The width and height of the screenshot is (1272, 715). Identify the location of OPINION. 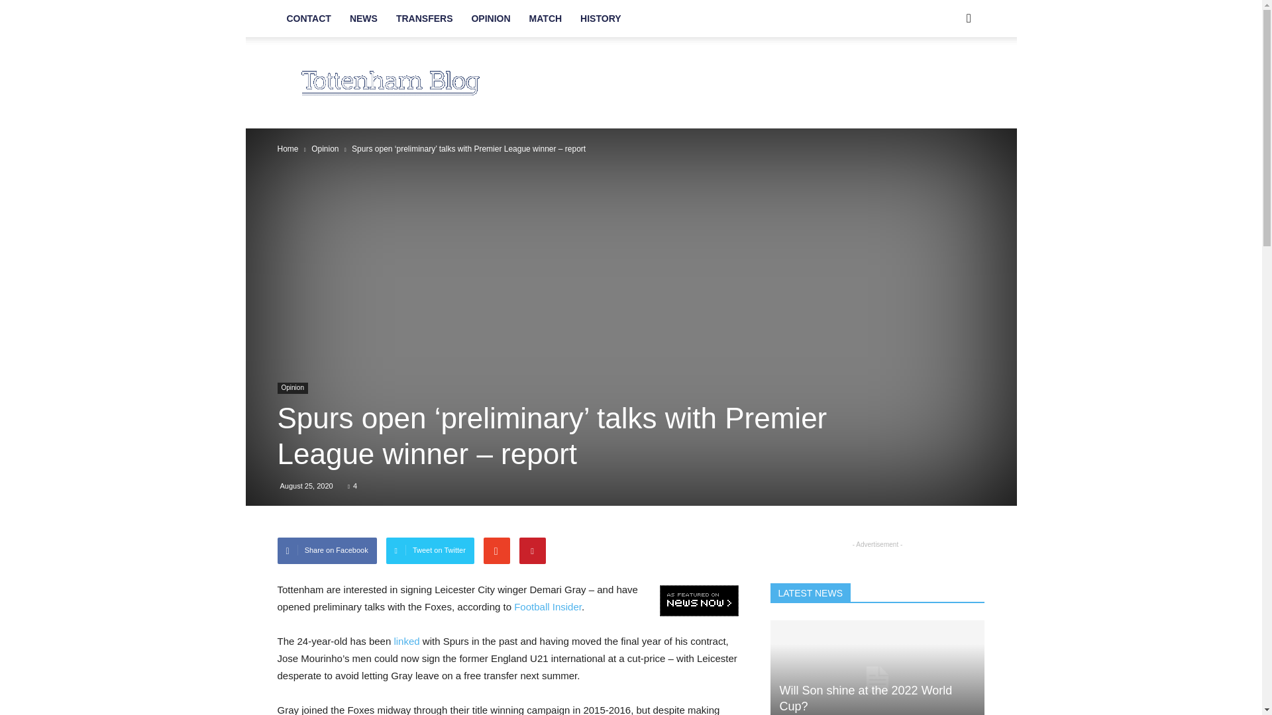
(490, 19).